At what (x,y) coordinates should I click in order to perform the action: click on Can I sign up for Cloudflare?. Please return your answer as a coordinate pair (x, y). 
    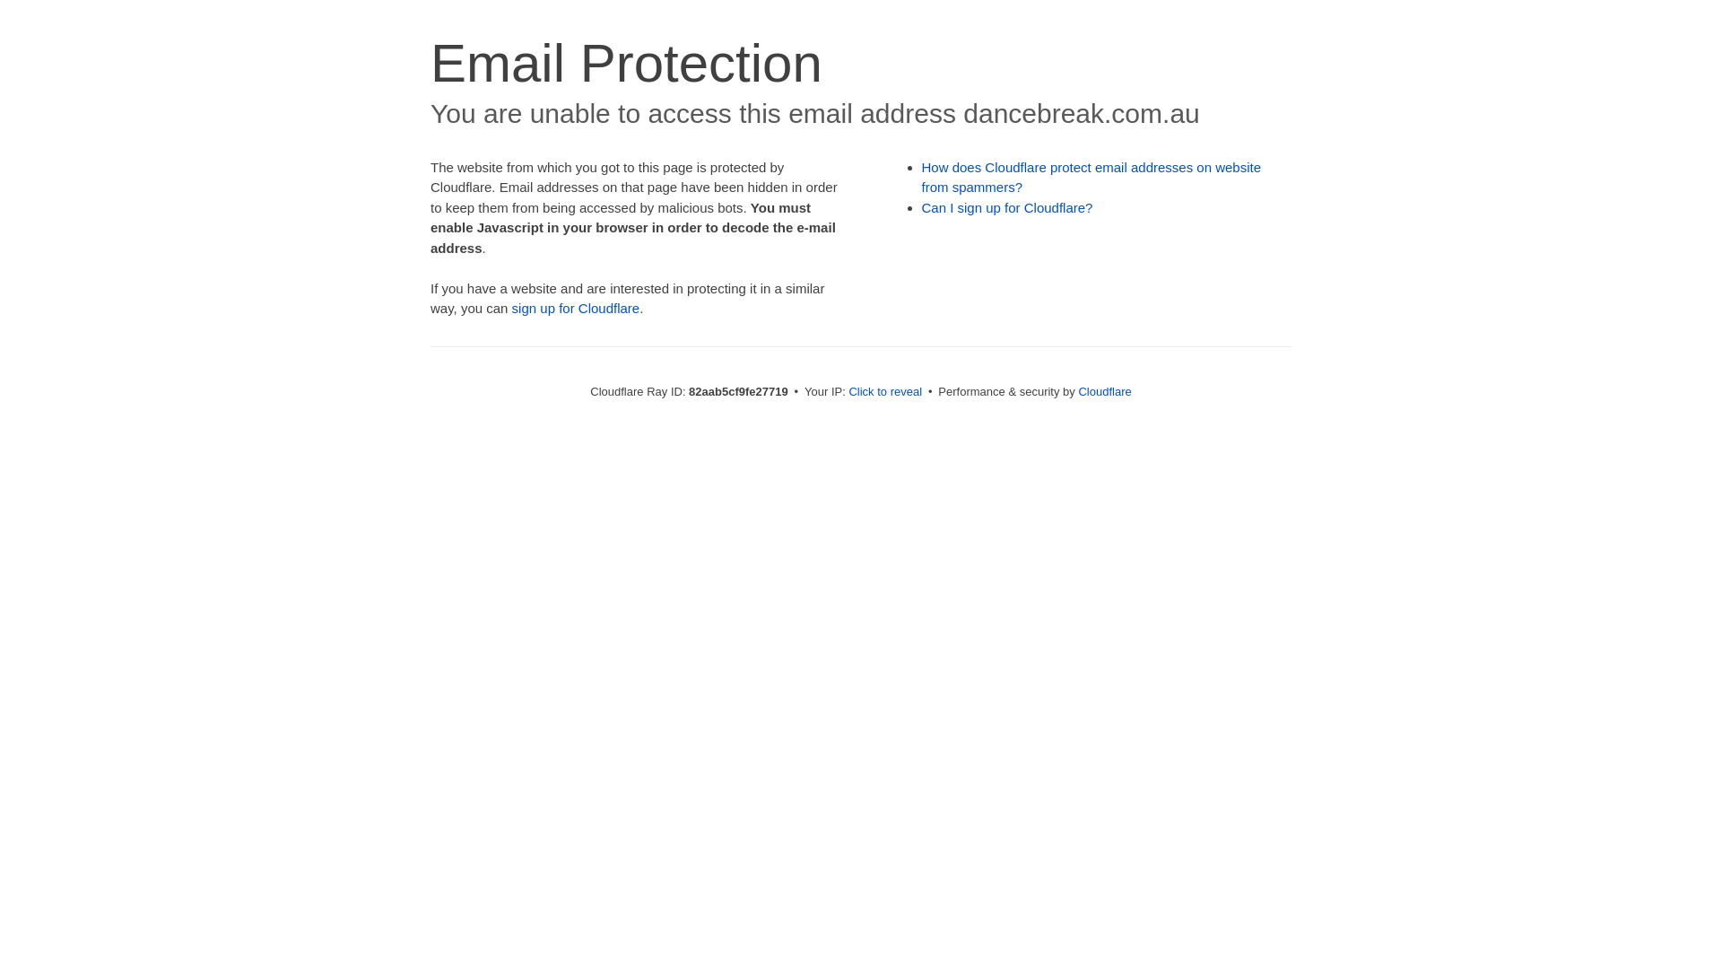
    Looking at the image, I should click on (1008, 208).